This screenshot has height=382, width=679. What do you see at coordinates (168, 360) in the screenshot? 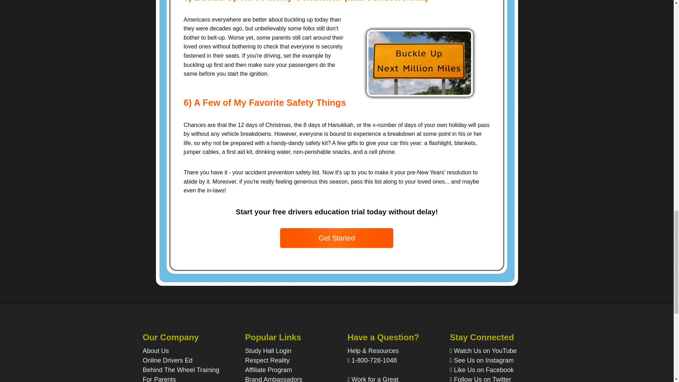
I see `Online Drivers Ed` at bounding box center [168, 360].